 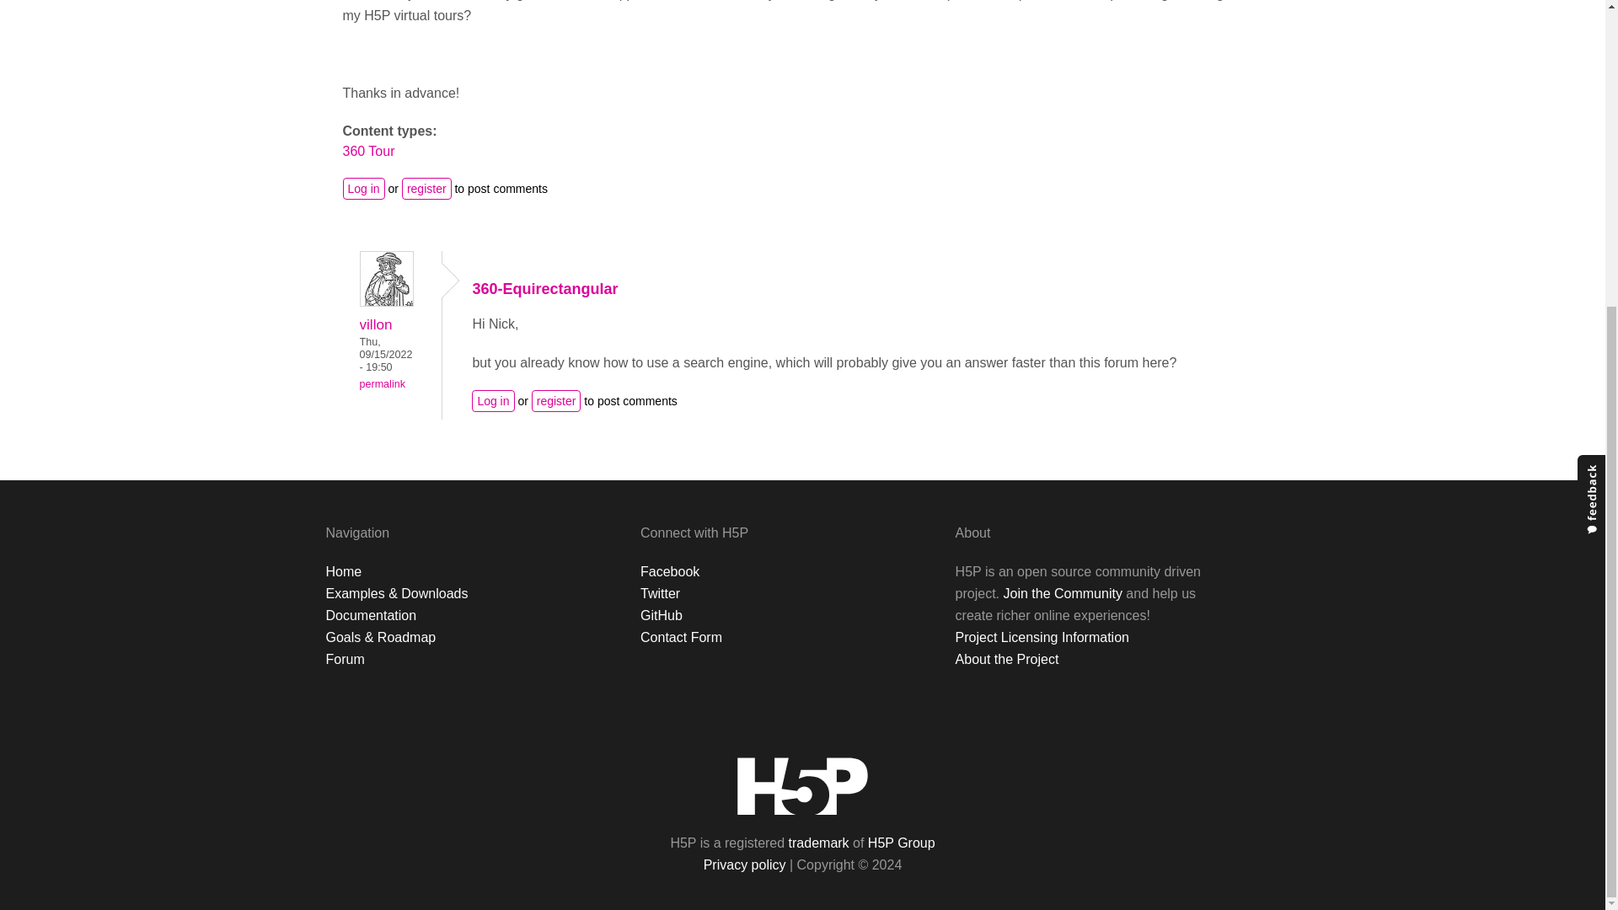 I want to click on Documentation, so click(x=370, y=615).